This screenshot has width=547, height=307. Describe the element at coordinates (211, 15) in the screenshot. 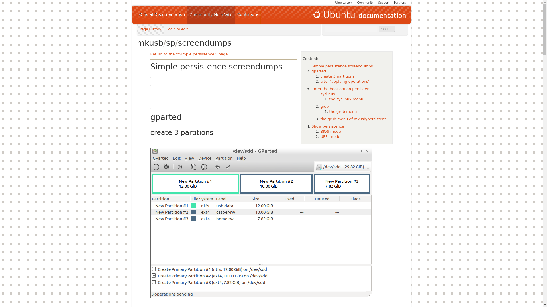

I see `Community Help Wiki` at that location.